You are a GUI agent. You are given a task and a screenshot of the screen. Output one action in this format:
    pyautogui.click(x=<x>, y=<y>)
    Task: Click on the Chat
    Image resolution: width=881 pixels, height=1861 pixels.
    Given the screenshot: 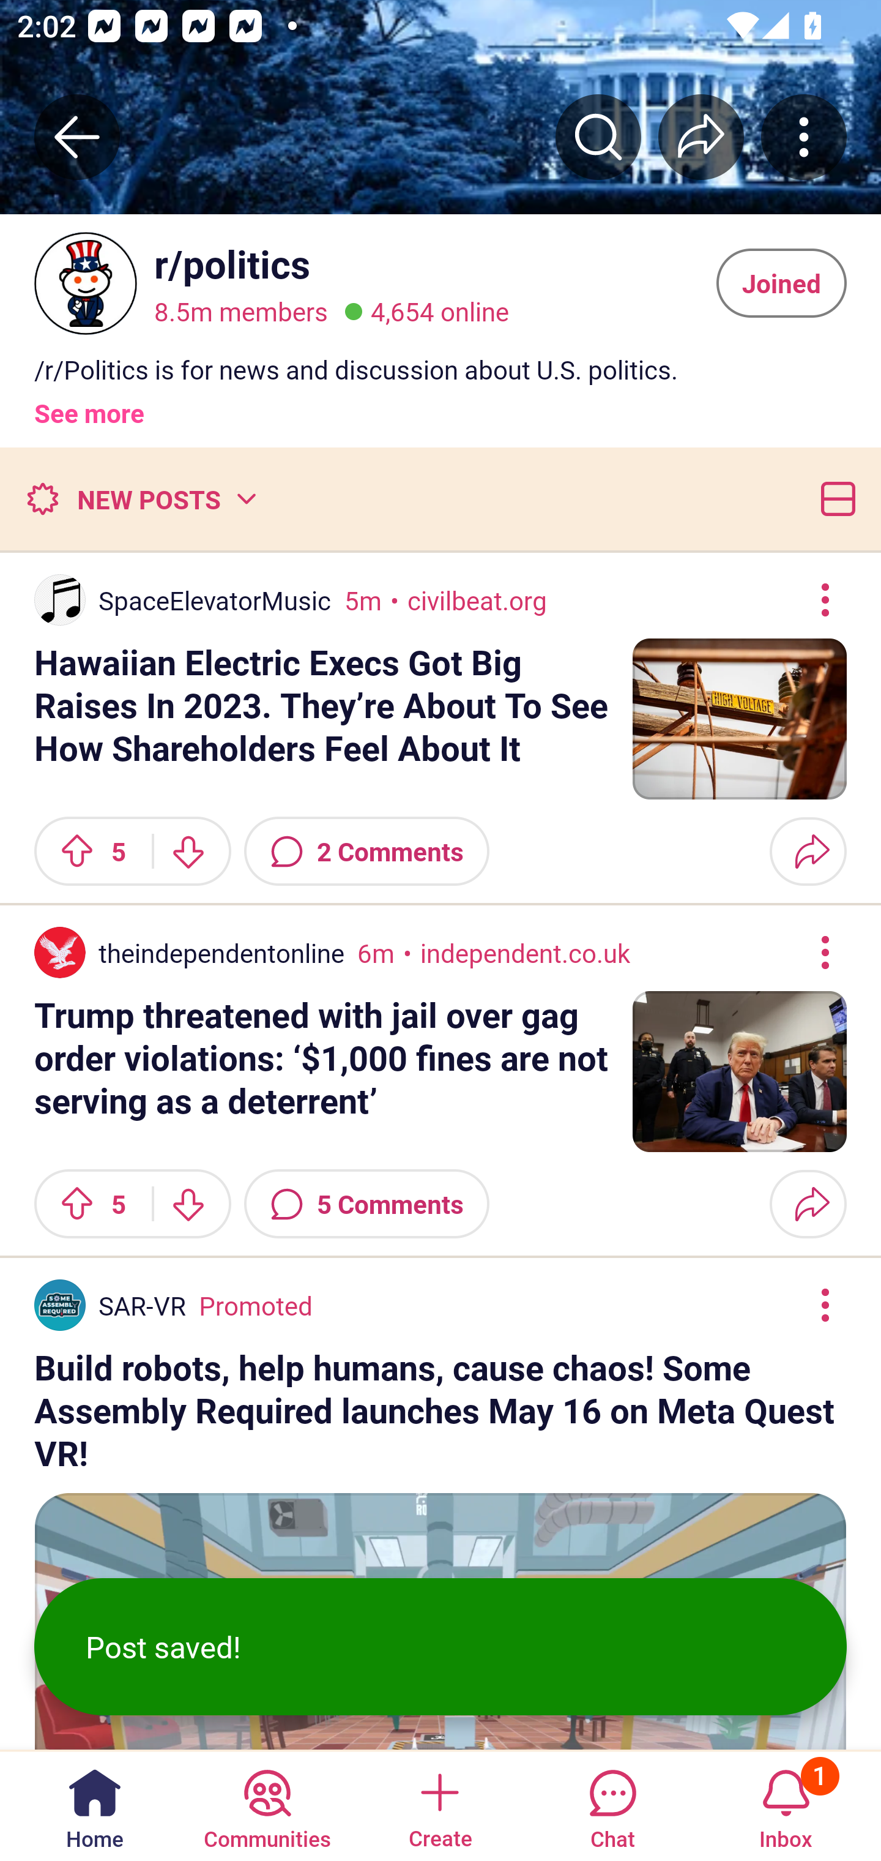 What is the action you would take?
    pyautogui.click(x=612, y=1805)
    